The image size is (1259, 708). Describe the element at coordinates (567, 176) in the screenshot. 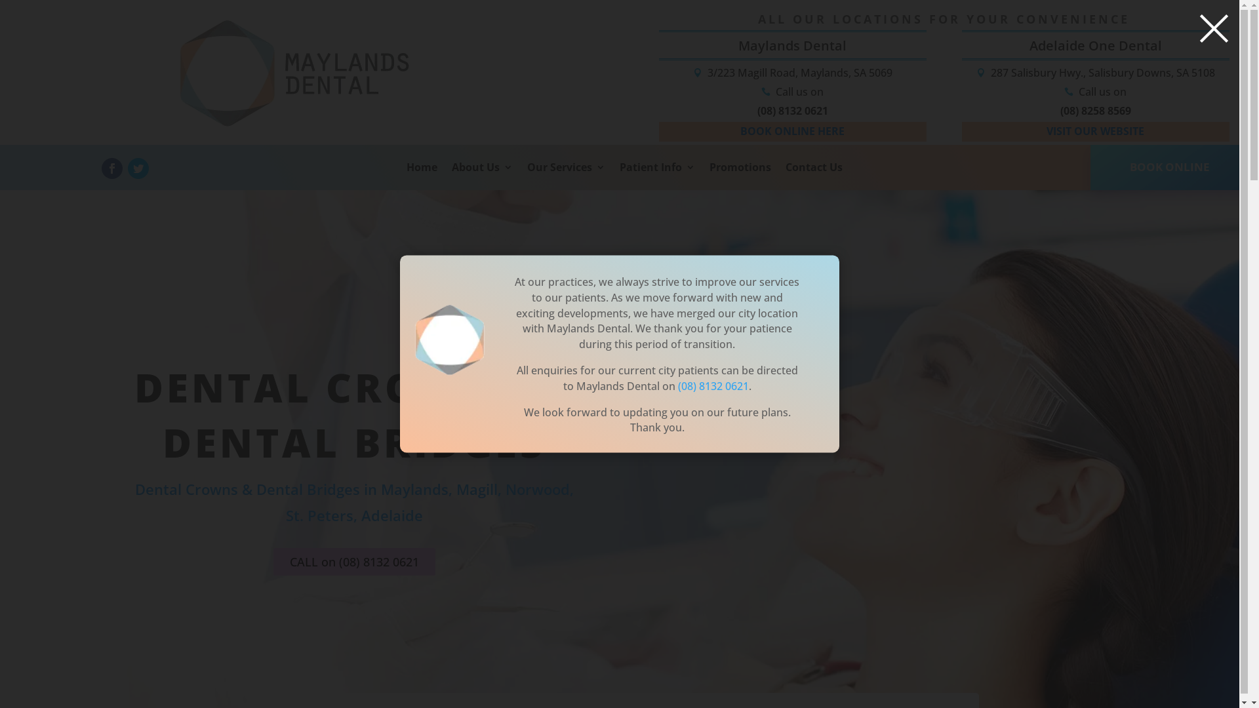

I see `Our Services` at that location.